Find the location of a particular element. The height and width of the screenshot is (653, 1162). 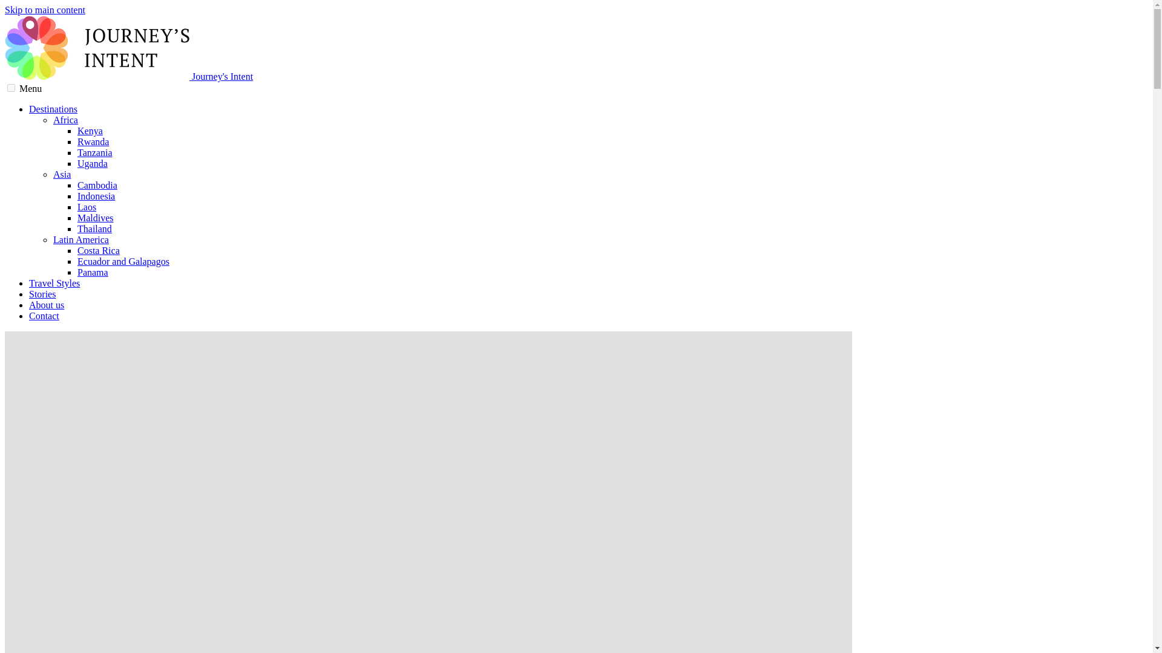

Asia is located at coordinates (62, 174).